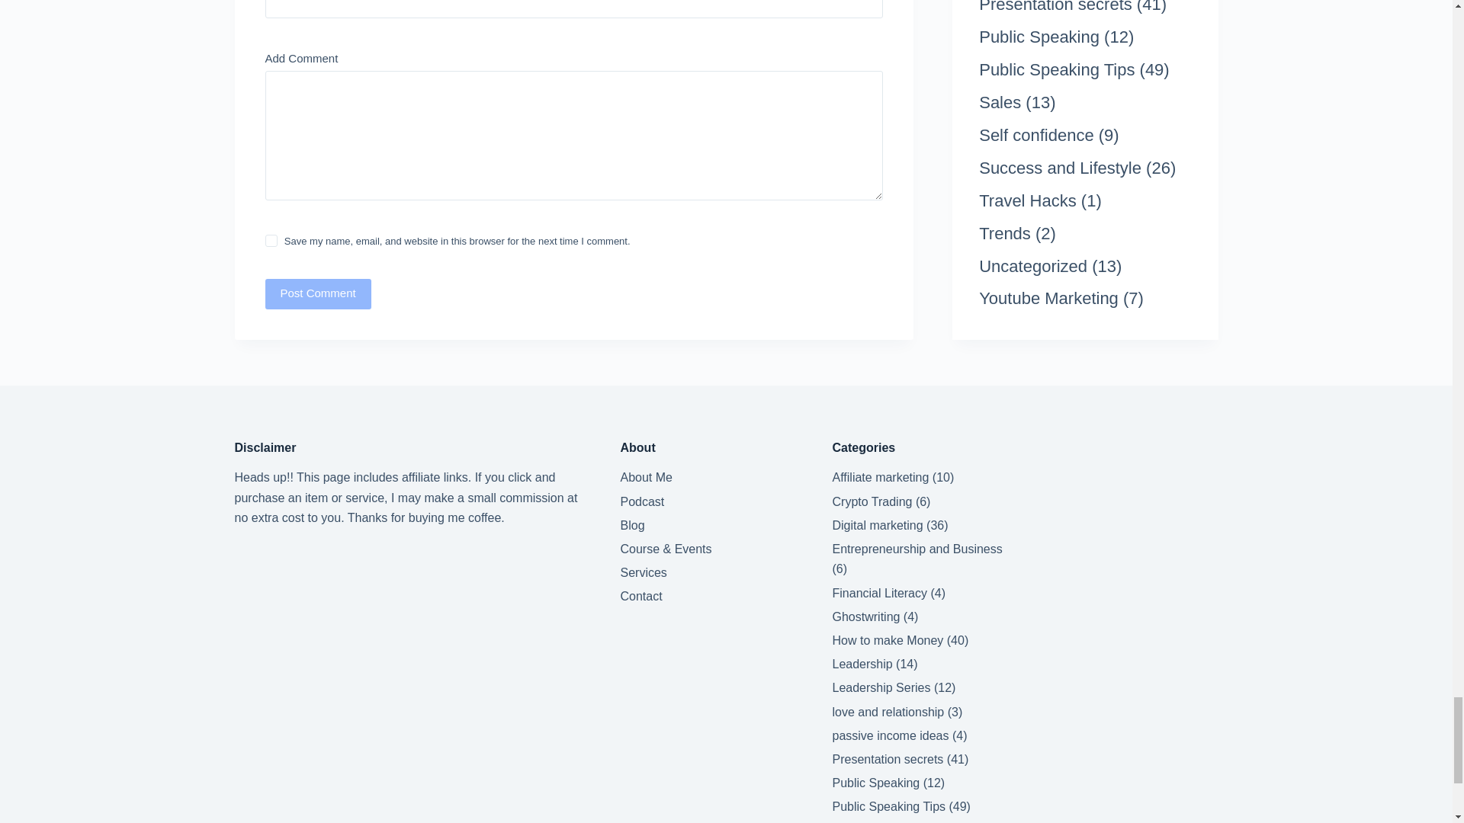 The width and height of the screenshot is (1464, 823). What do you see at coordinates (271, 241) in the screenshot?
I see `yes` at bounding box center [271, 241].